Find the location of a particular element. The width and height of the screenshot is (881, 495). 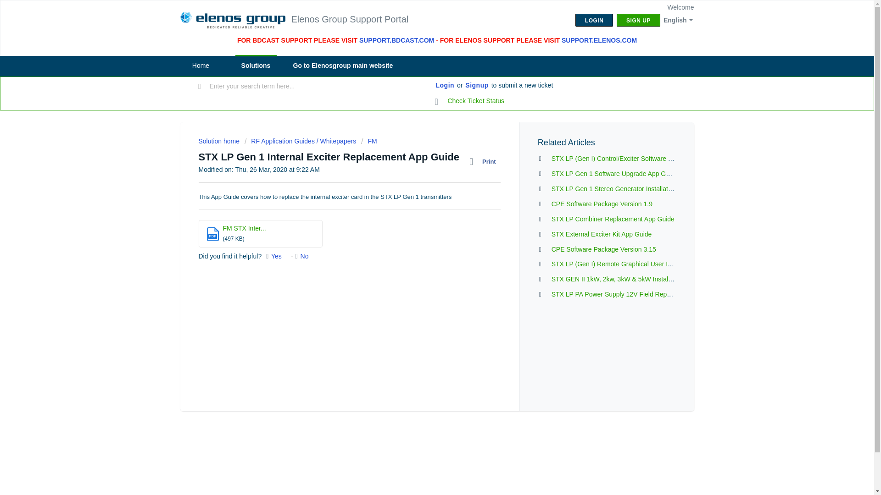

Solution home is located at coordinates (219, 141).